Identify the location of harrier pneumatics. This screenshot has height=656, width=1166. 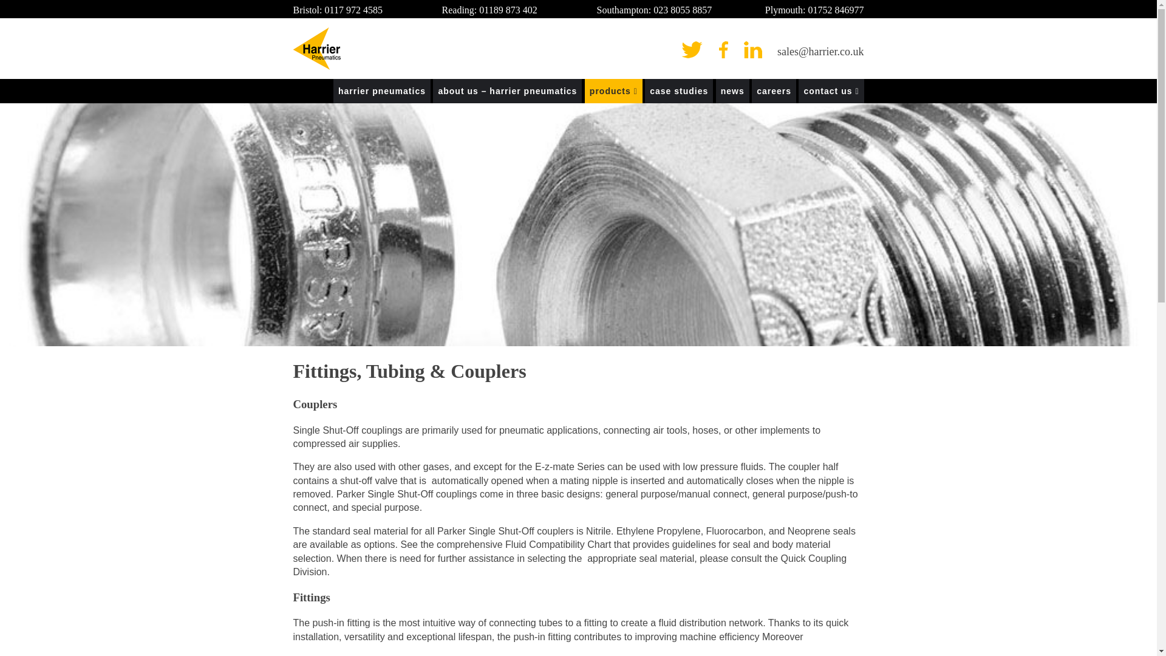
(381, 91).